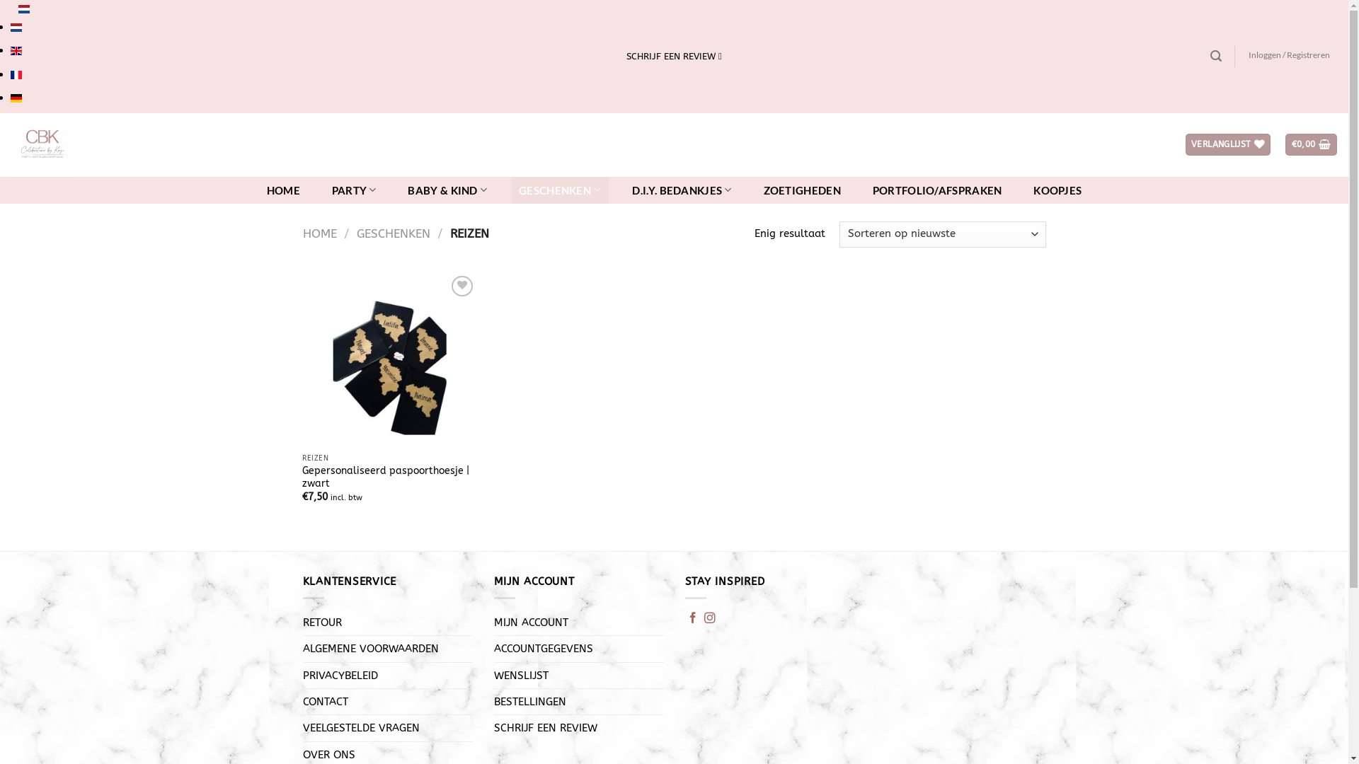 The height and width of the screenshot is (764, 1359). I want to click on SCHRIJF EEN REVIEW, so click(546, 728).